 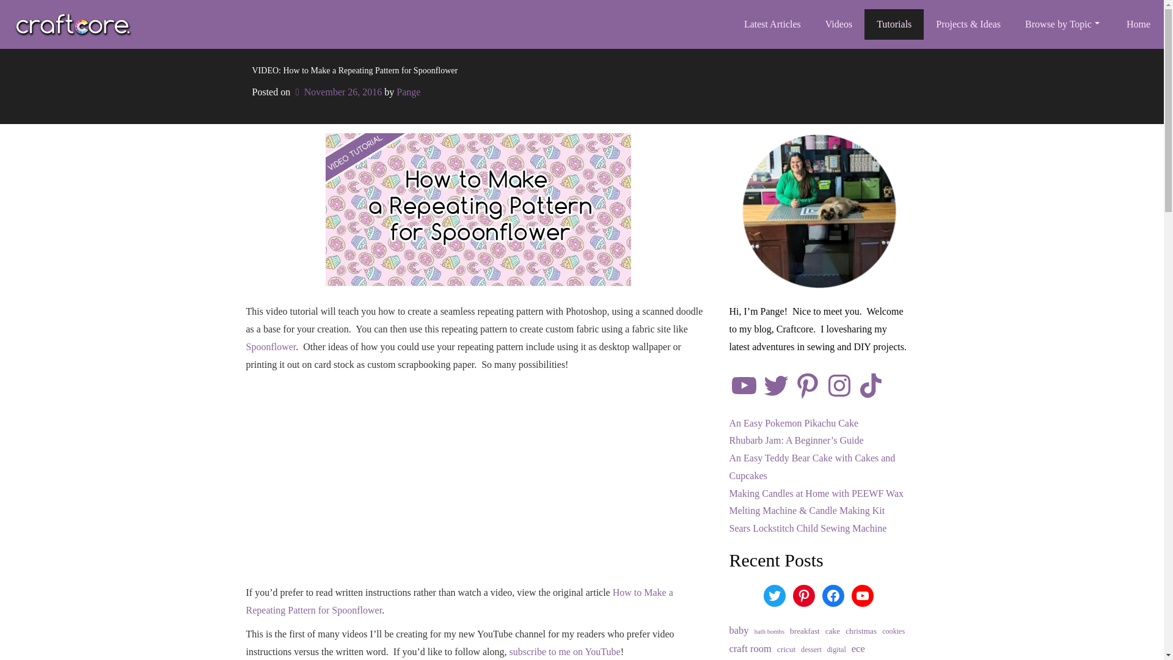 What do you see at coordinates (776, 385) in the screenshot?
I see `Twitter` at bounding box center [776, 385].